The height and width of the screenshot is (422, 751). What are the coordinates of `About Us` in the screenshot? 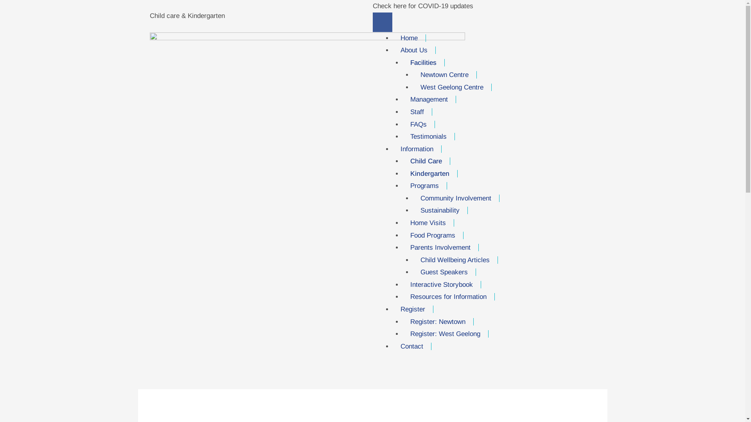 It's located at (414, 50).